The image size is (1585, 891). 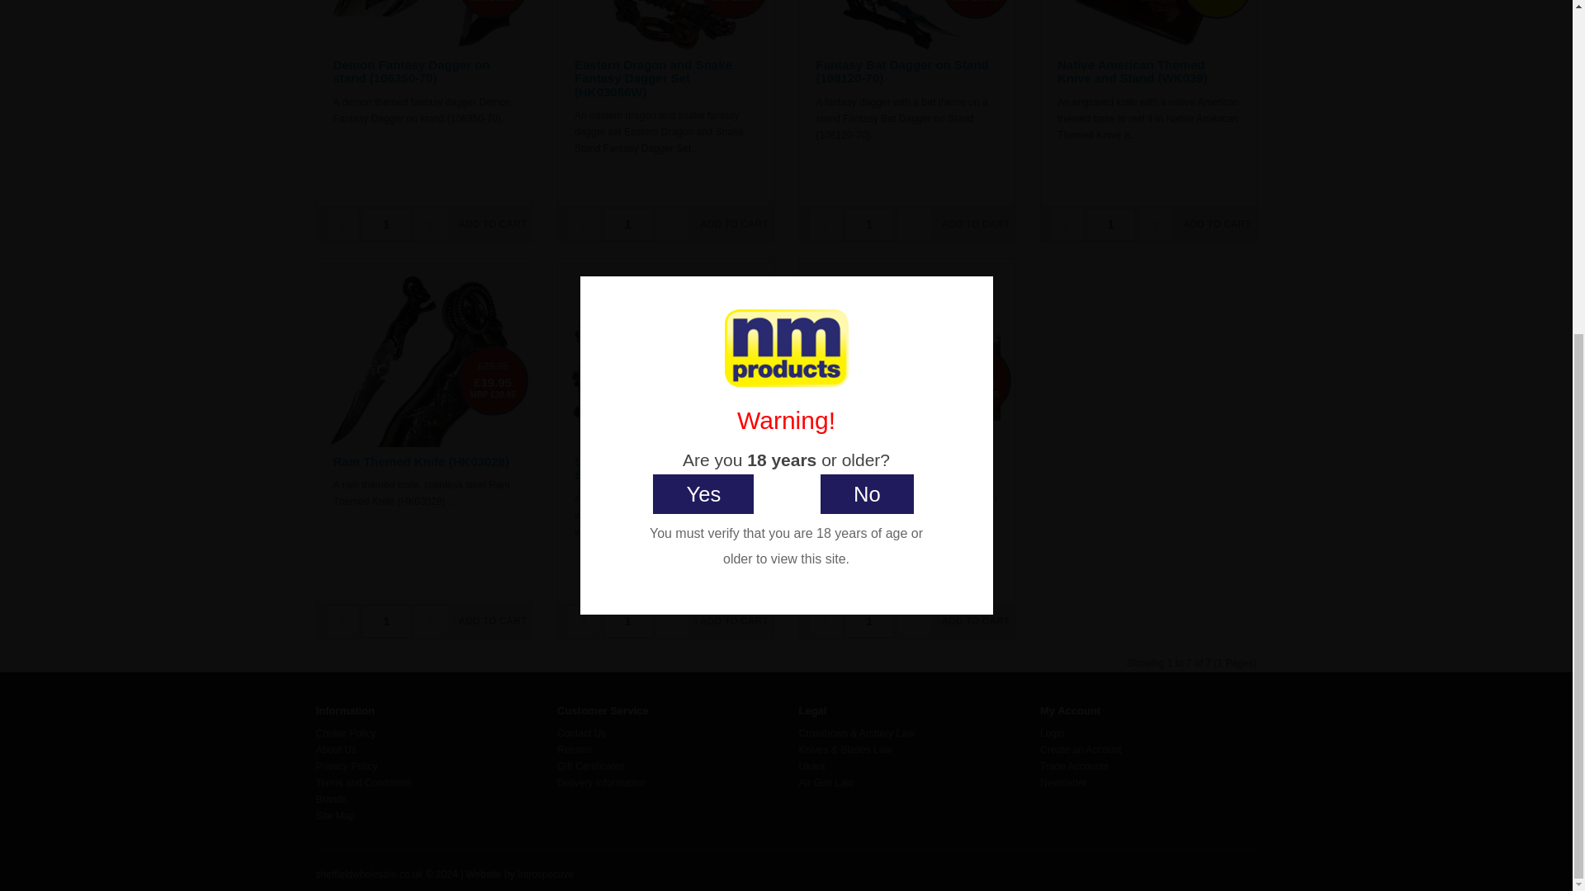 What do you see at coordinates (628, 224) in the screenshot?
I see `1` at bounding box center [628, 224].